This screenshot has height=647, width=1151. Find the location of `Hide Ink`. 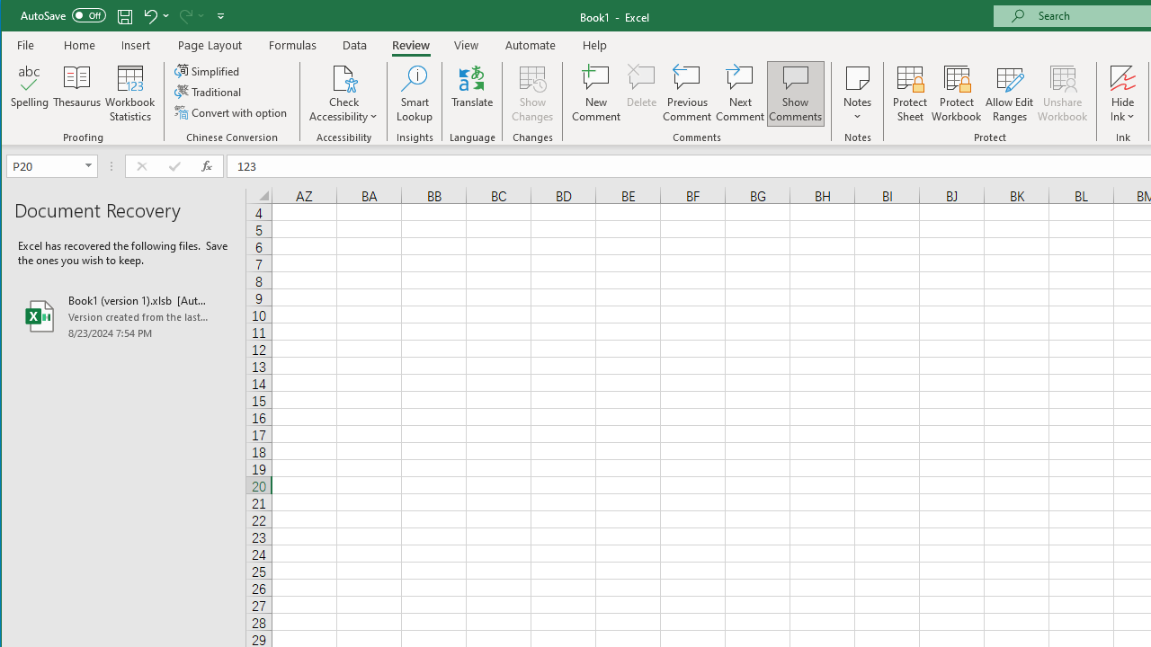

Hide Ink is located at coordinates (1122, 93).